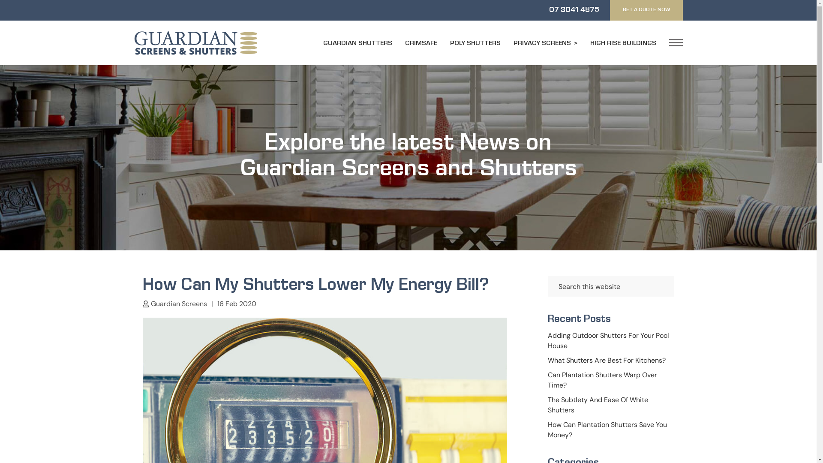 The height and width of the screenshot is (463, 823). What do you see at coordinates (607, 360) in the screenshot?
I see `What Shutters Are Best For Kitchens?` at bounding box center [607, 360].